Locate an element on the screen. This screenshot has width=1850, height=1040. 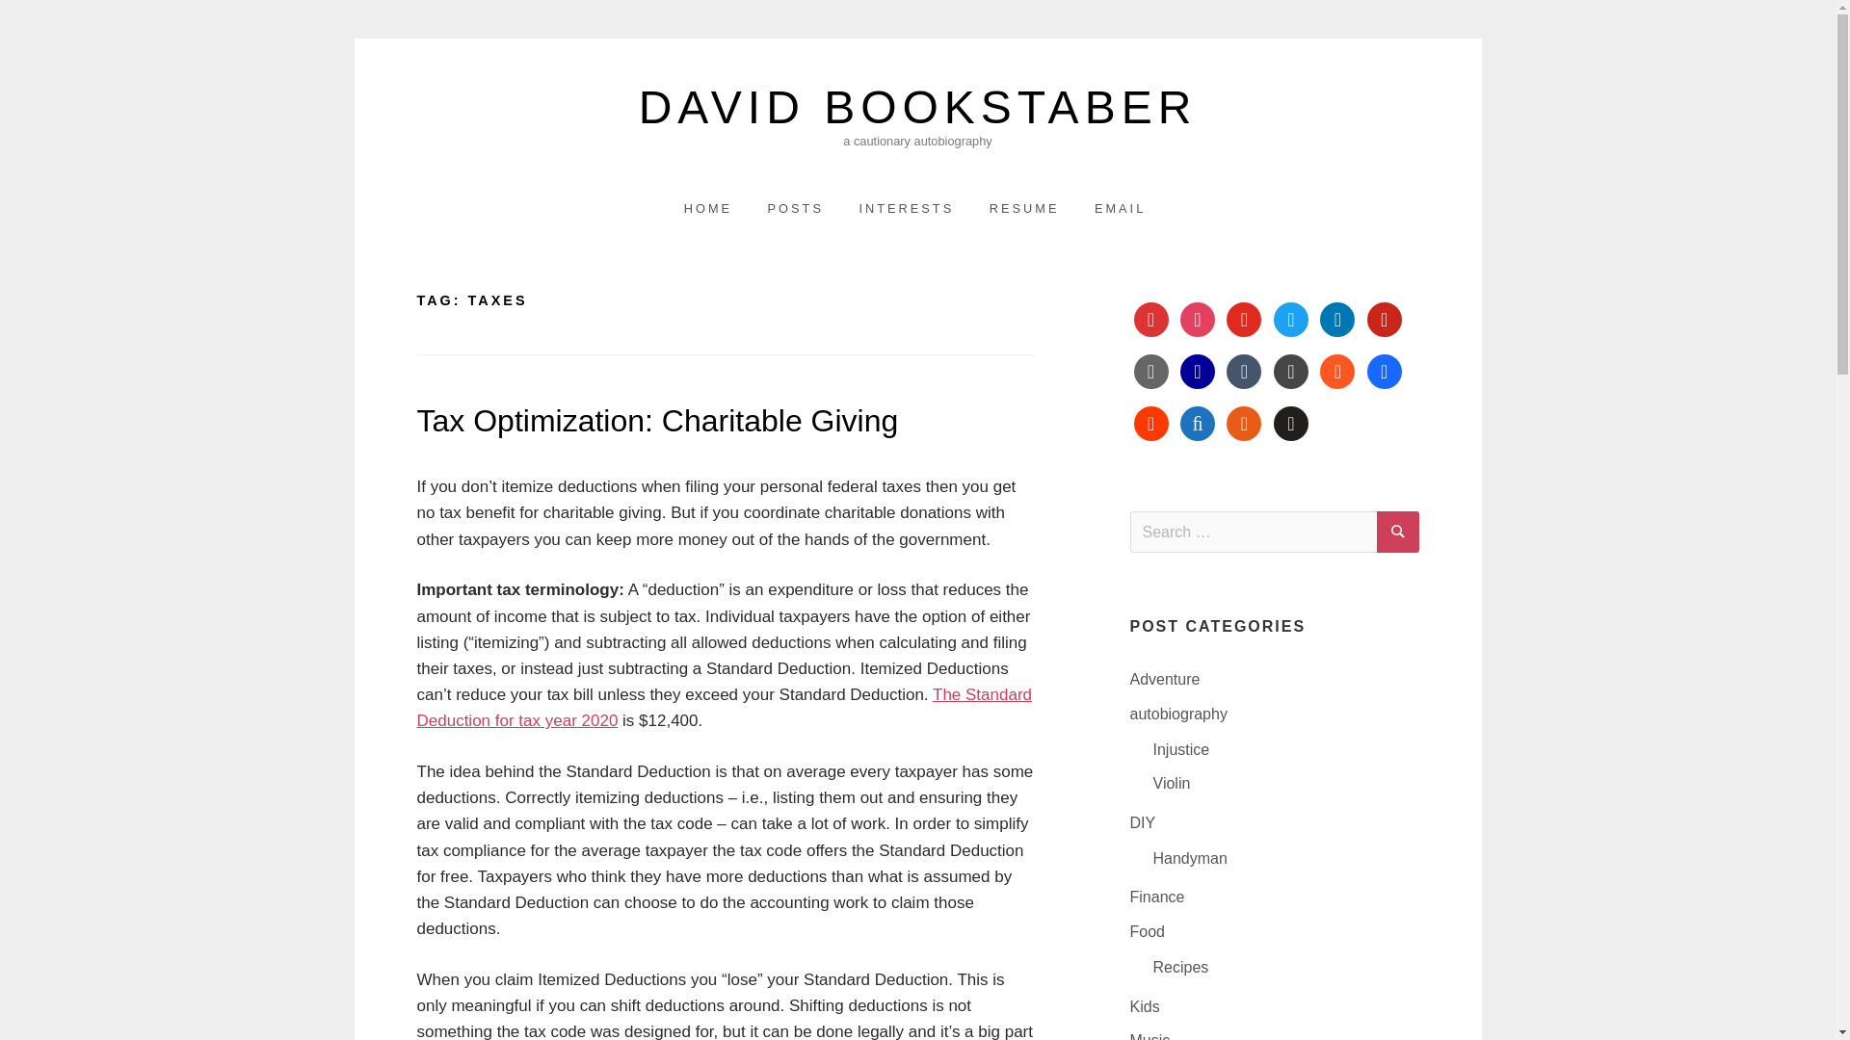
Twitter is located at coordinates (1291, 319).